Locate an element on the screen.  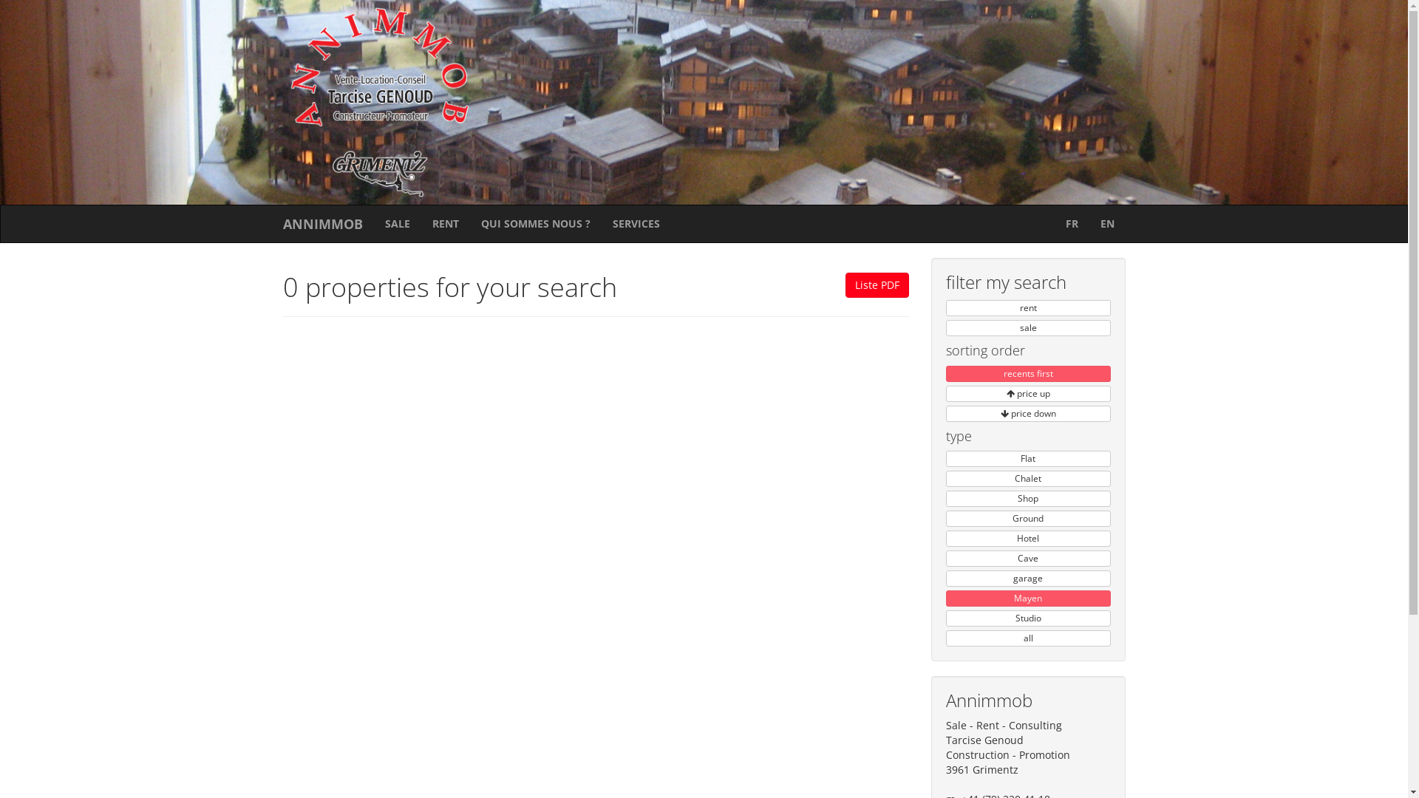
all is located at coordinates (1029, 638).